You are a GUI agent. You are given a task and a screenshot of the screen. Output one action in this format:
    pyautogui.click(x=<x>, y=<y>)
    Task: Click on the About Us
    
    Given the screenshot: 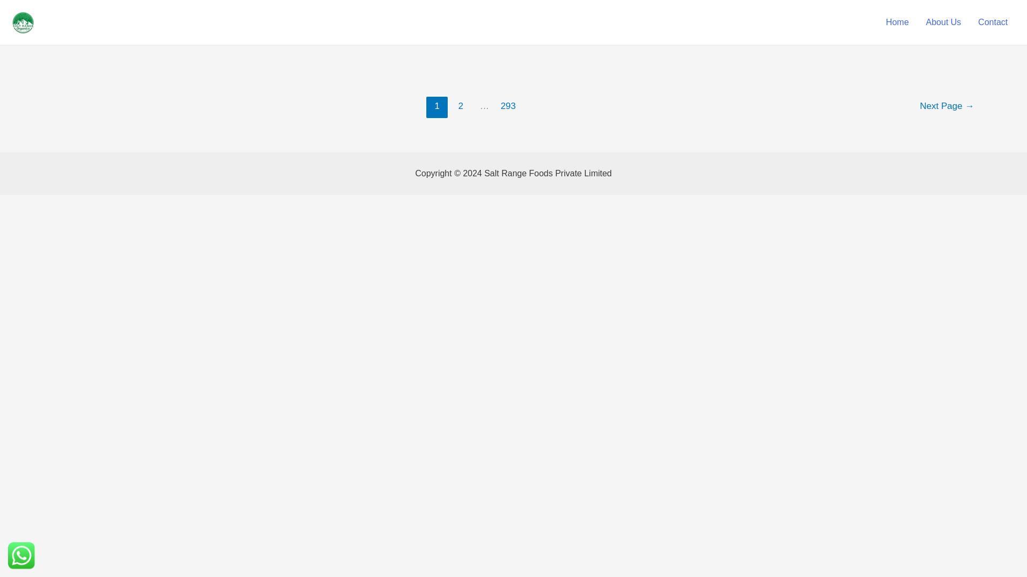 What is the action you would take?
    pyautogui.click(x=943, y=22)
    